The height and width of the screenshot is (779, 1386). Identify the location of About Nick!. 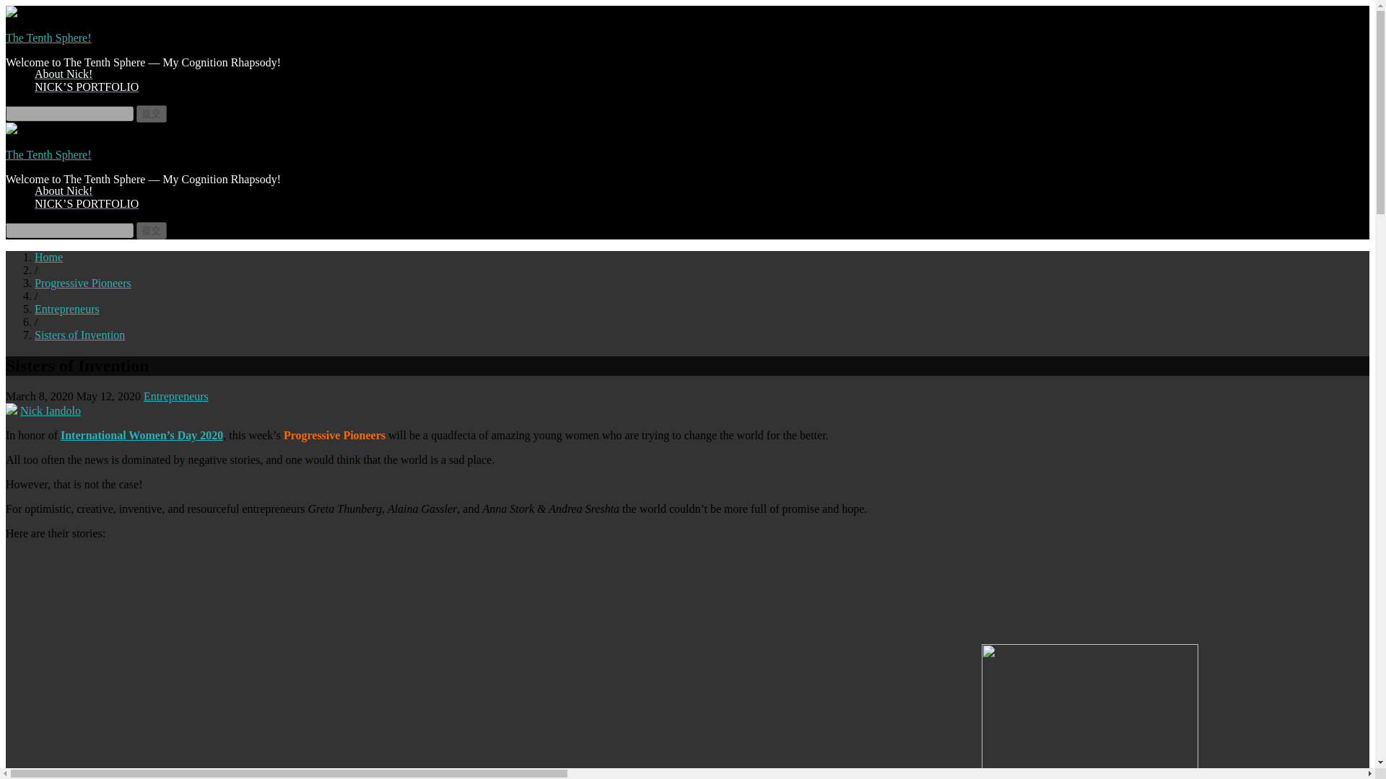
(64, 190).